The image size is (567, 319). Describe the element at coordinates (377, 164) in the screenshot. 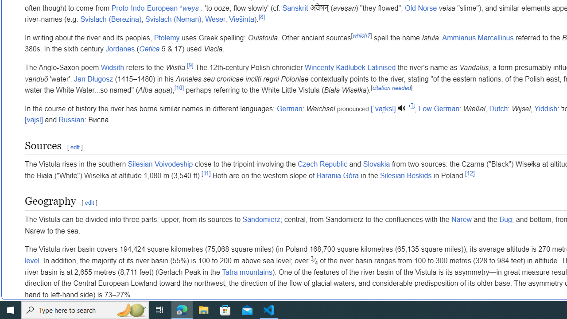

I see `Slovakia` at that location.